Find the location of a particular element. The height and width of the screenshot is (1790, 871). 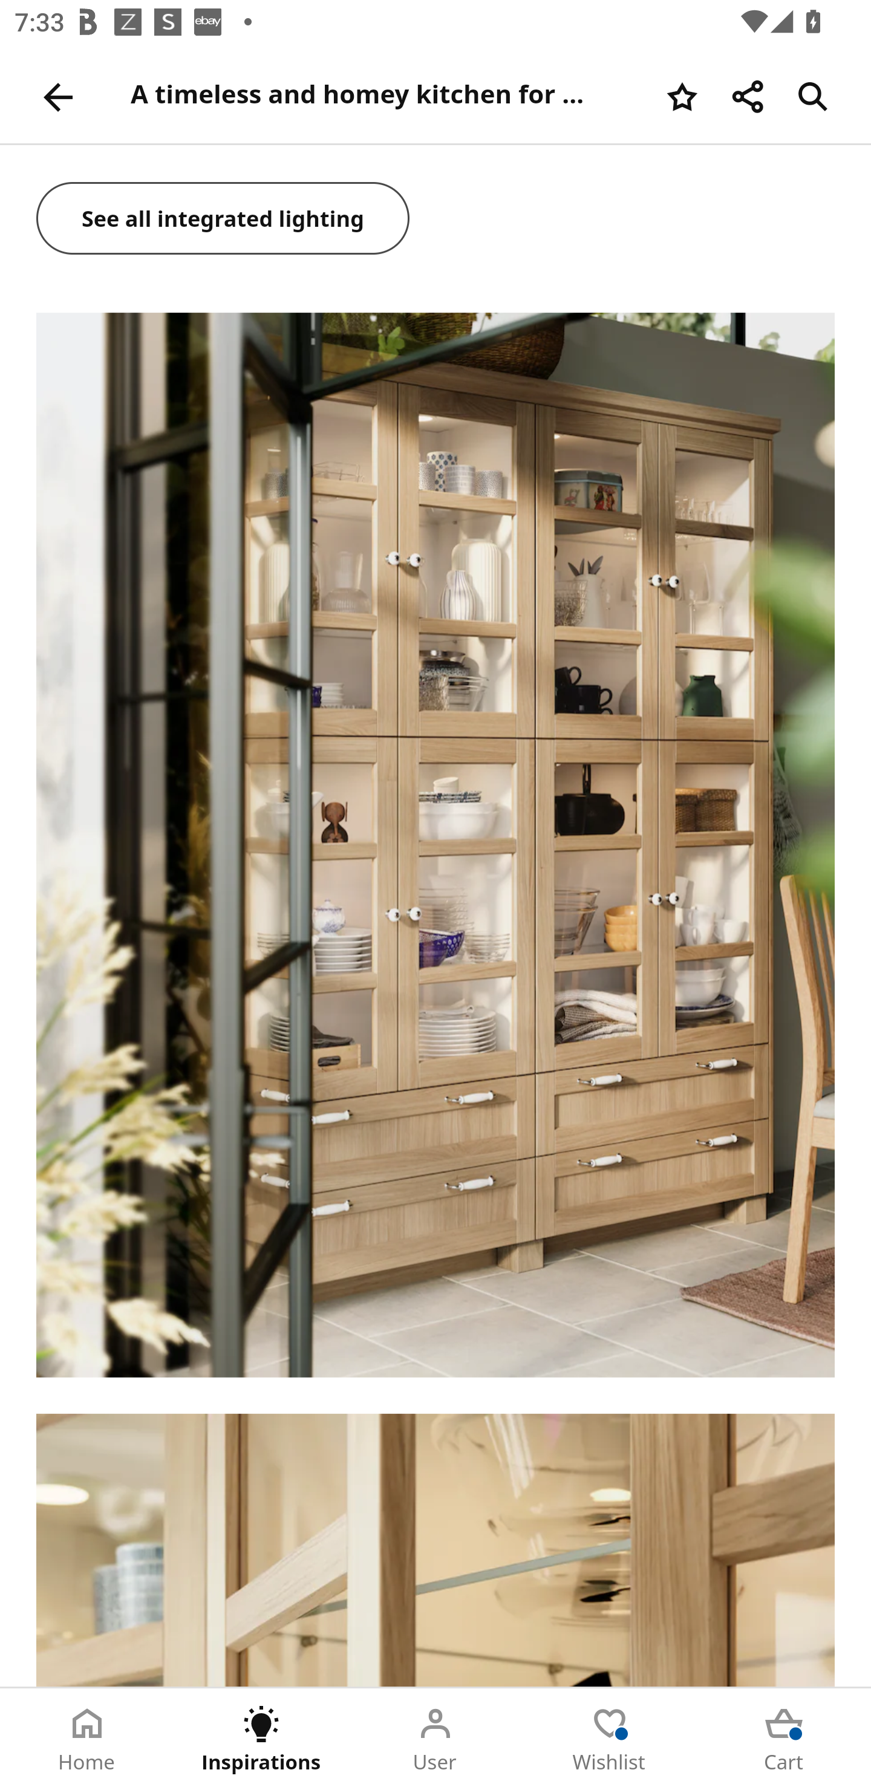

Inspirations
Tab 2 of 5 is located at coordinates (261, 1739).